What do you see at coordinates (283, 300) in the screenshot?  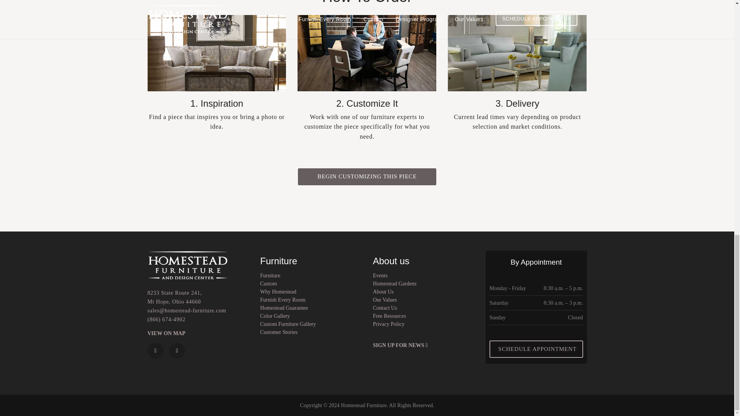 I see `Furnish Every Room` at bounding box center [283, 300].